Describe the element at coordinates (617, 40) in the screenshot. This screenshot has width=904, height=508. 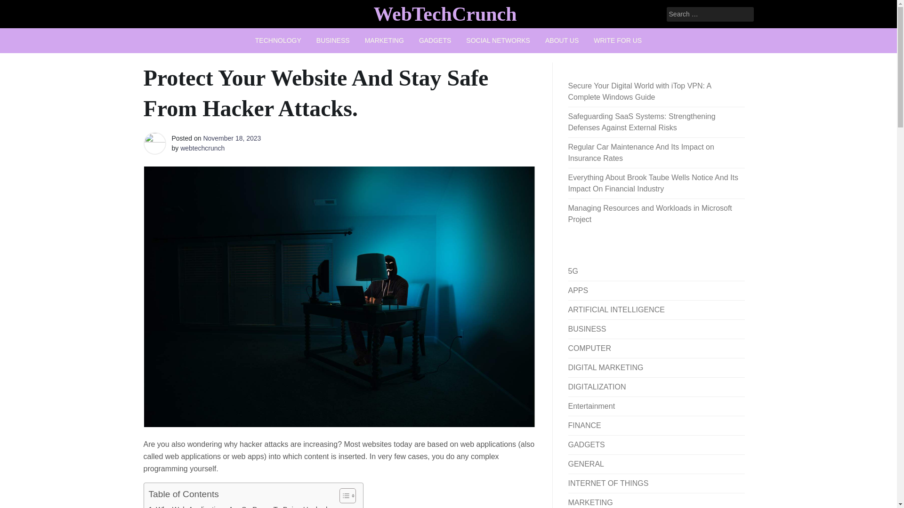
I see `WRITE FOR US` at that location.